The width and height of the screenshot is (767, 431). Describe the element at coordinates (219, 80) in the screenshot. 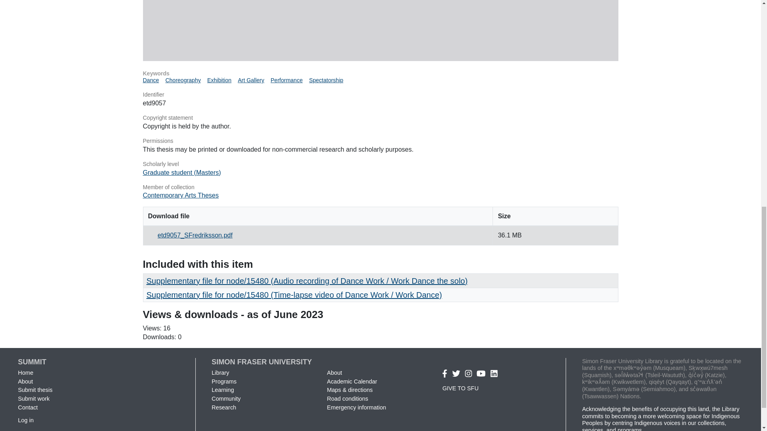

I see `Exhibition` at that location.